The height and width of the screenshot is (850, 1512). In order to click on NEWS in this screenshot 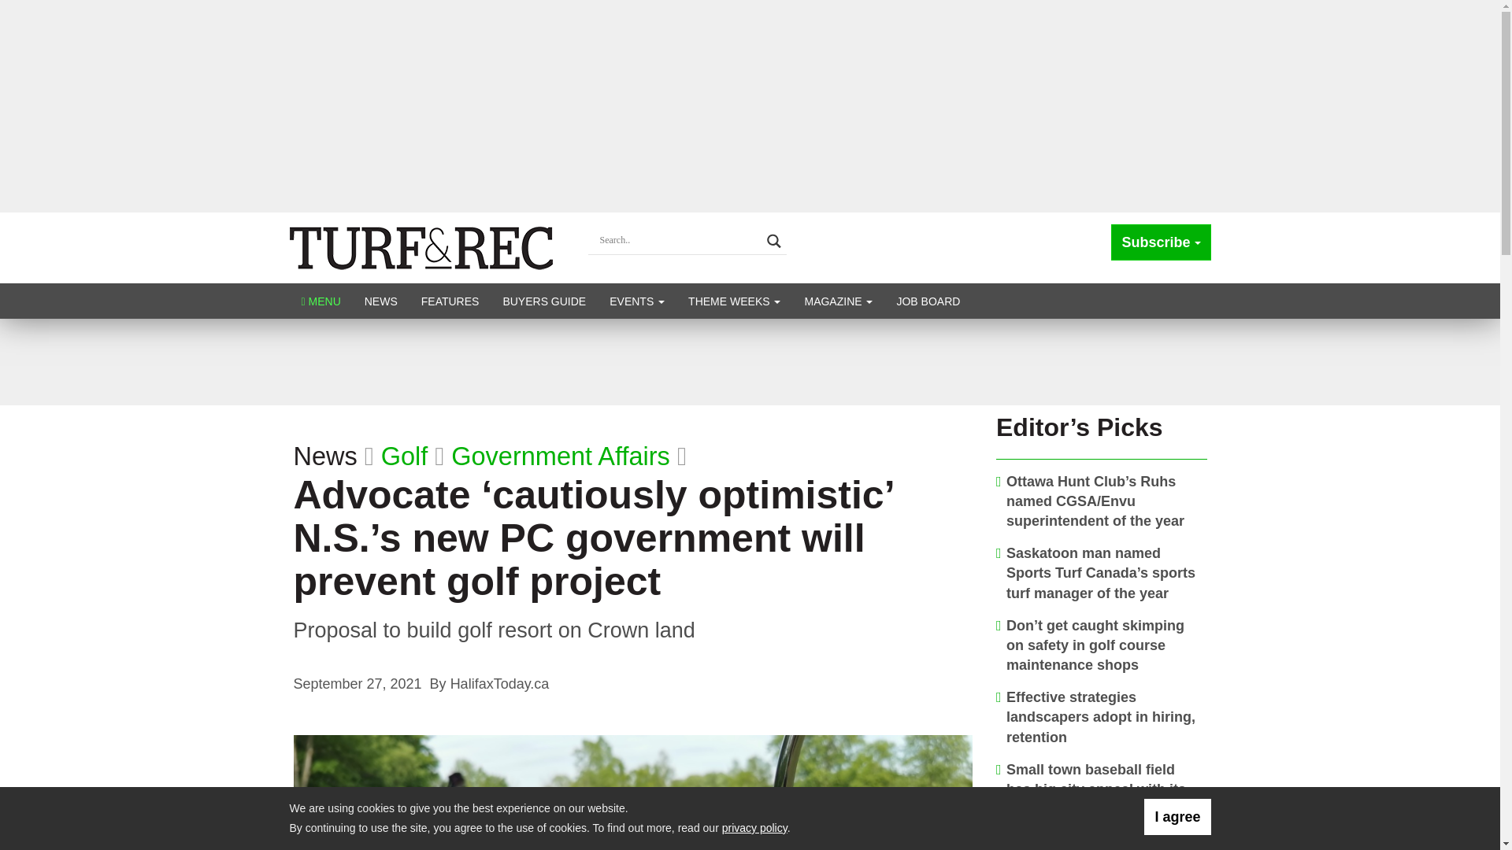, I will do `click(381, 301)`.